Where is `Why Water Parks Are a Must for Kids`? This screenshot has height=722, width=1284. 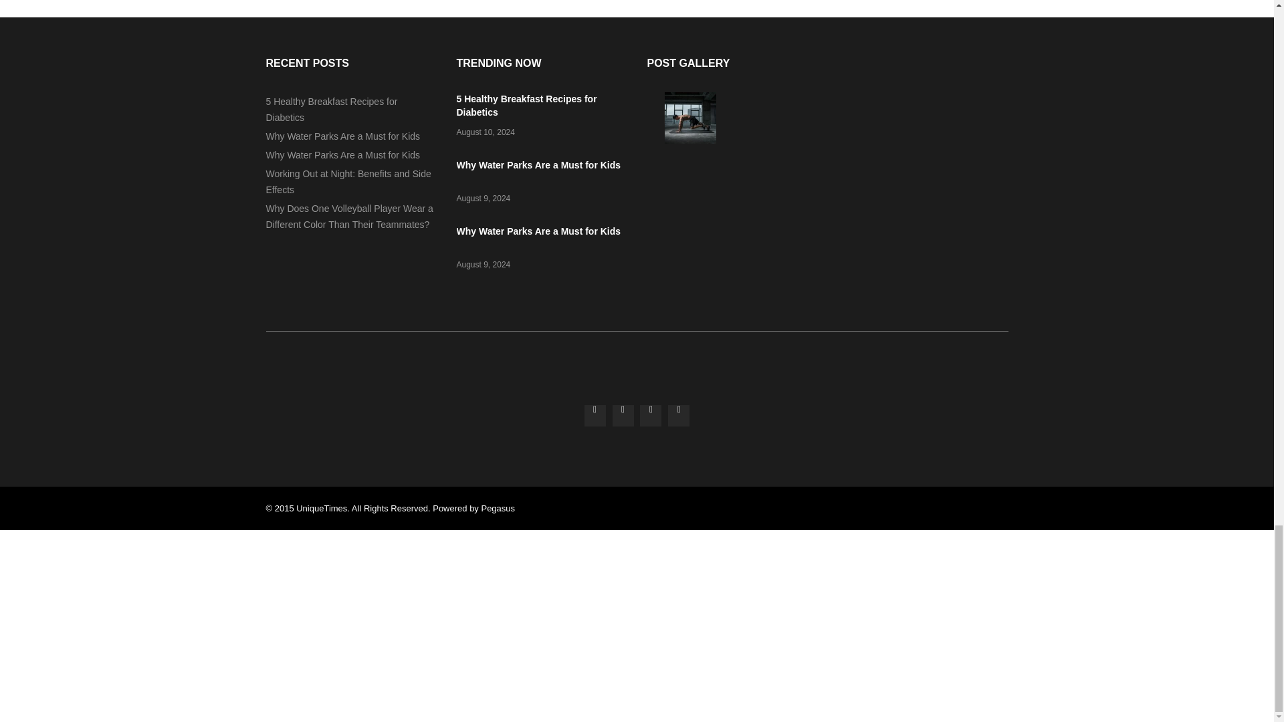 Why Water Parks Are a Must for Kids is located at coordinates (538, 231).